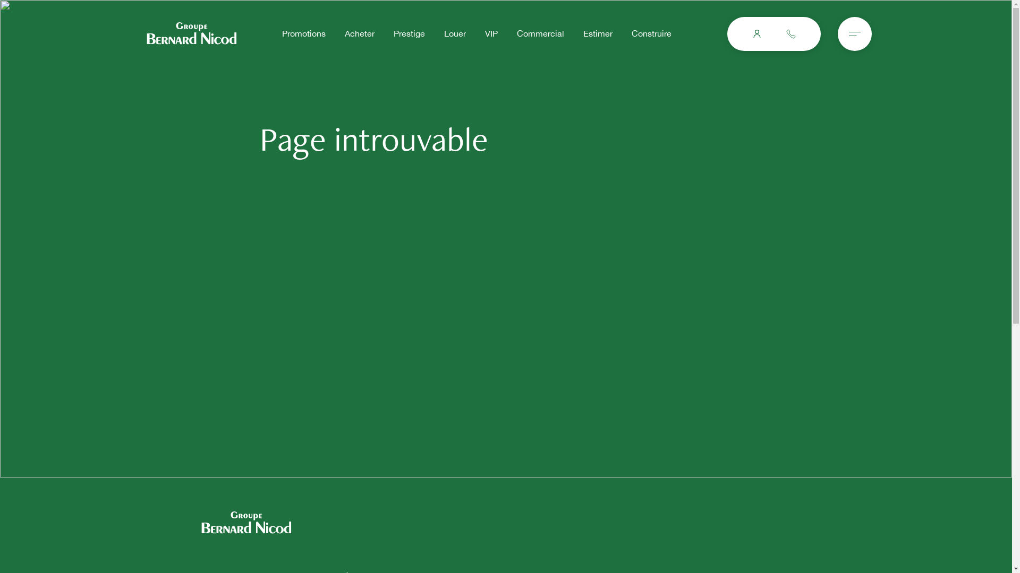  What do you see at coordinates (491, 34) in the screenshot?
I see `VIP` at bounding box center [491, 34].